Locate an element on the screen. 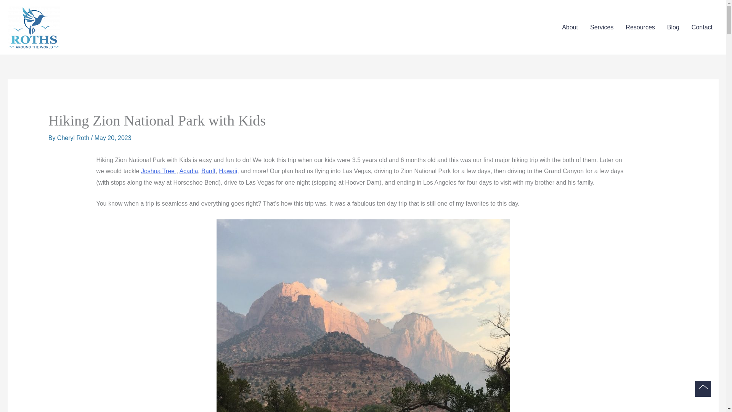 The height and width of the screenshot is (412, 732). Acadia is located at coordinates (188, 171).